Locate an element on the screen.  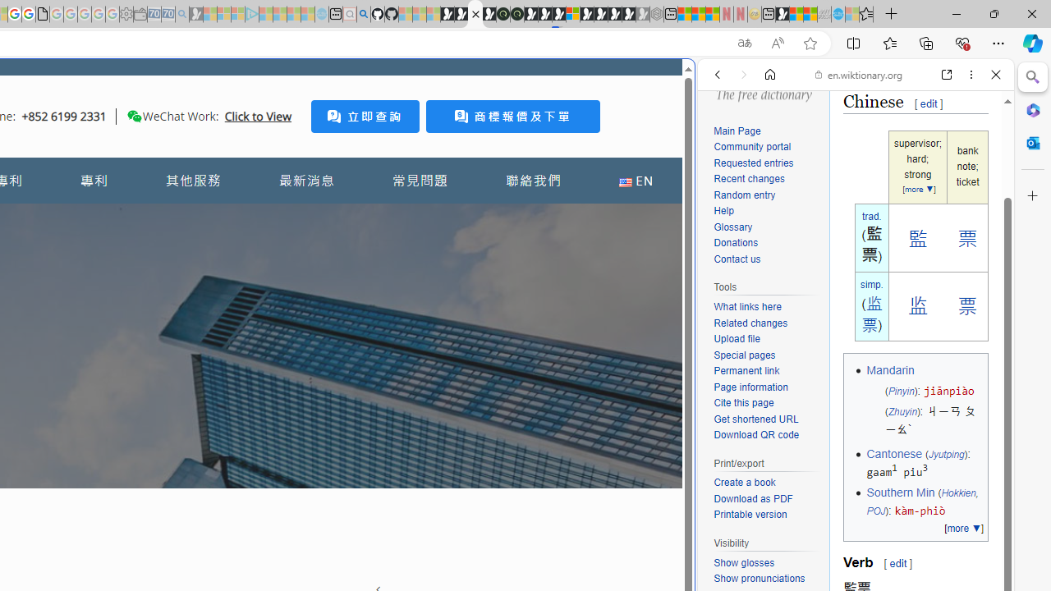
Web scope is located at coordinates (724, 148).